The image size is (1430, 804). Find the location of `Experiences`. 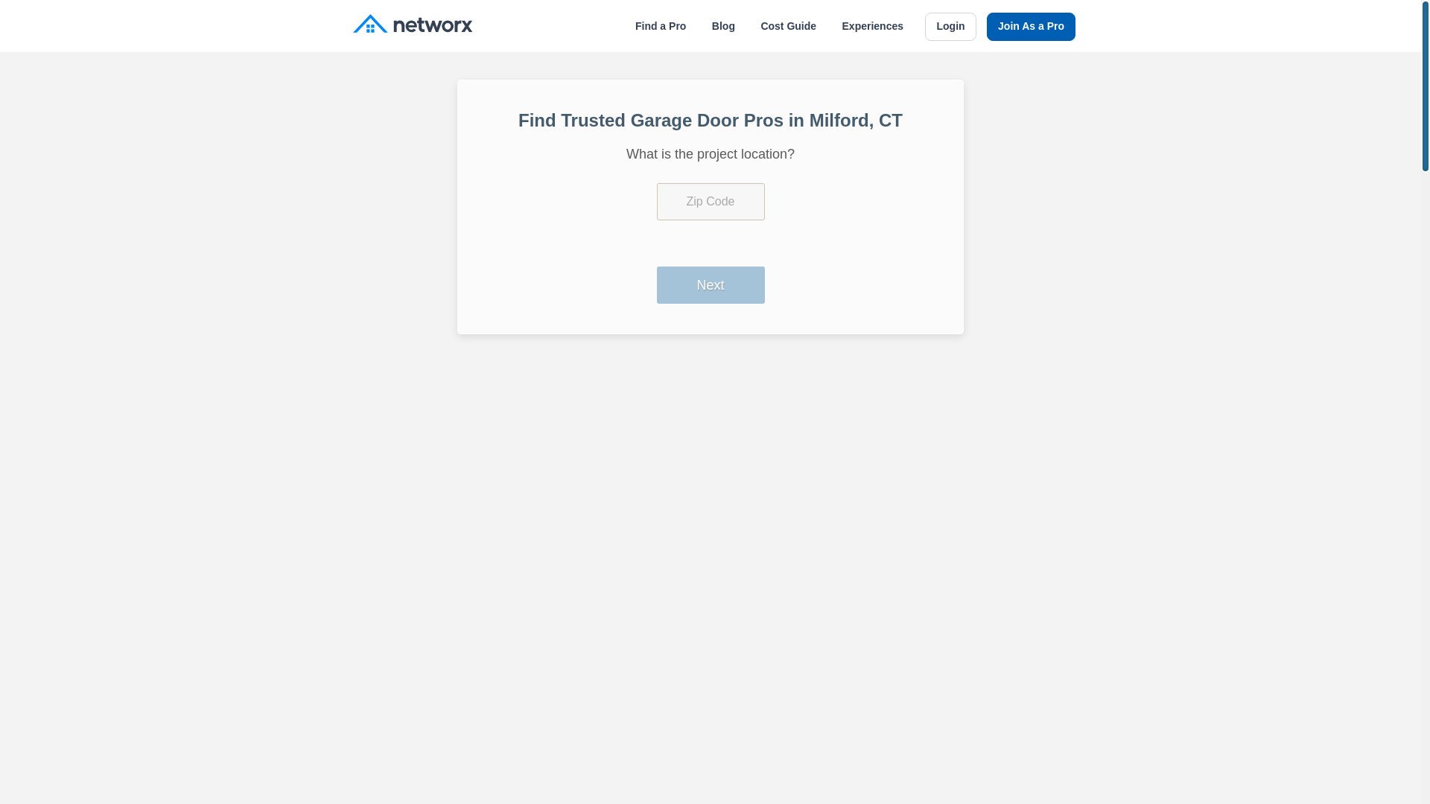

Experiences is located at coordinates (873, 26).